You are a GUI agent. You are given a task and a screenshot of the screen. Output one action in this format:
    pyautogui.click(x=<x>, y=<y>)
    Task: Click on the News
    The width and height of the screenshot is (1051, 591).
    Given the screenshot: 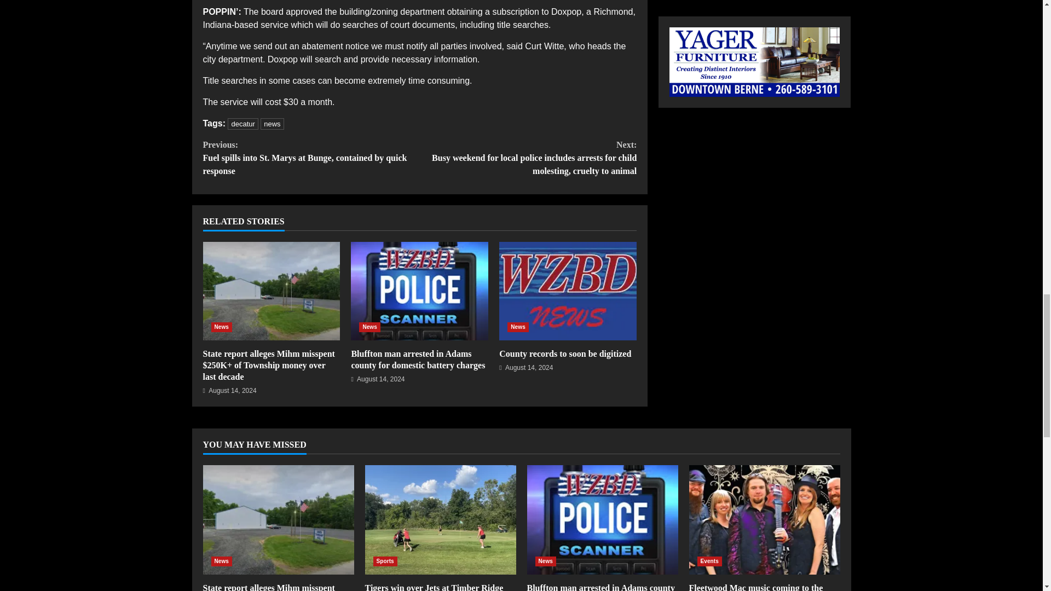 What is the action you would take?
    pyautogui.click(x=221, y=327)
    